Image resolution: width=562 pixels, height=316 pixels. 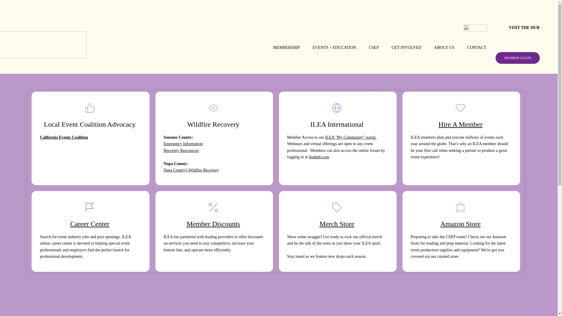 What do you see at coordinates (286, 47) in the screenshot?
I see `MEMBERSHIP` at bounding box center [286, 47].